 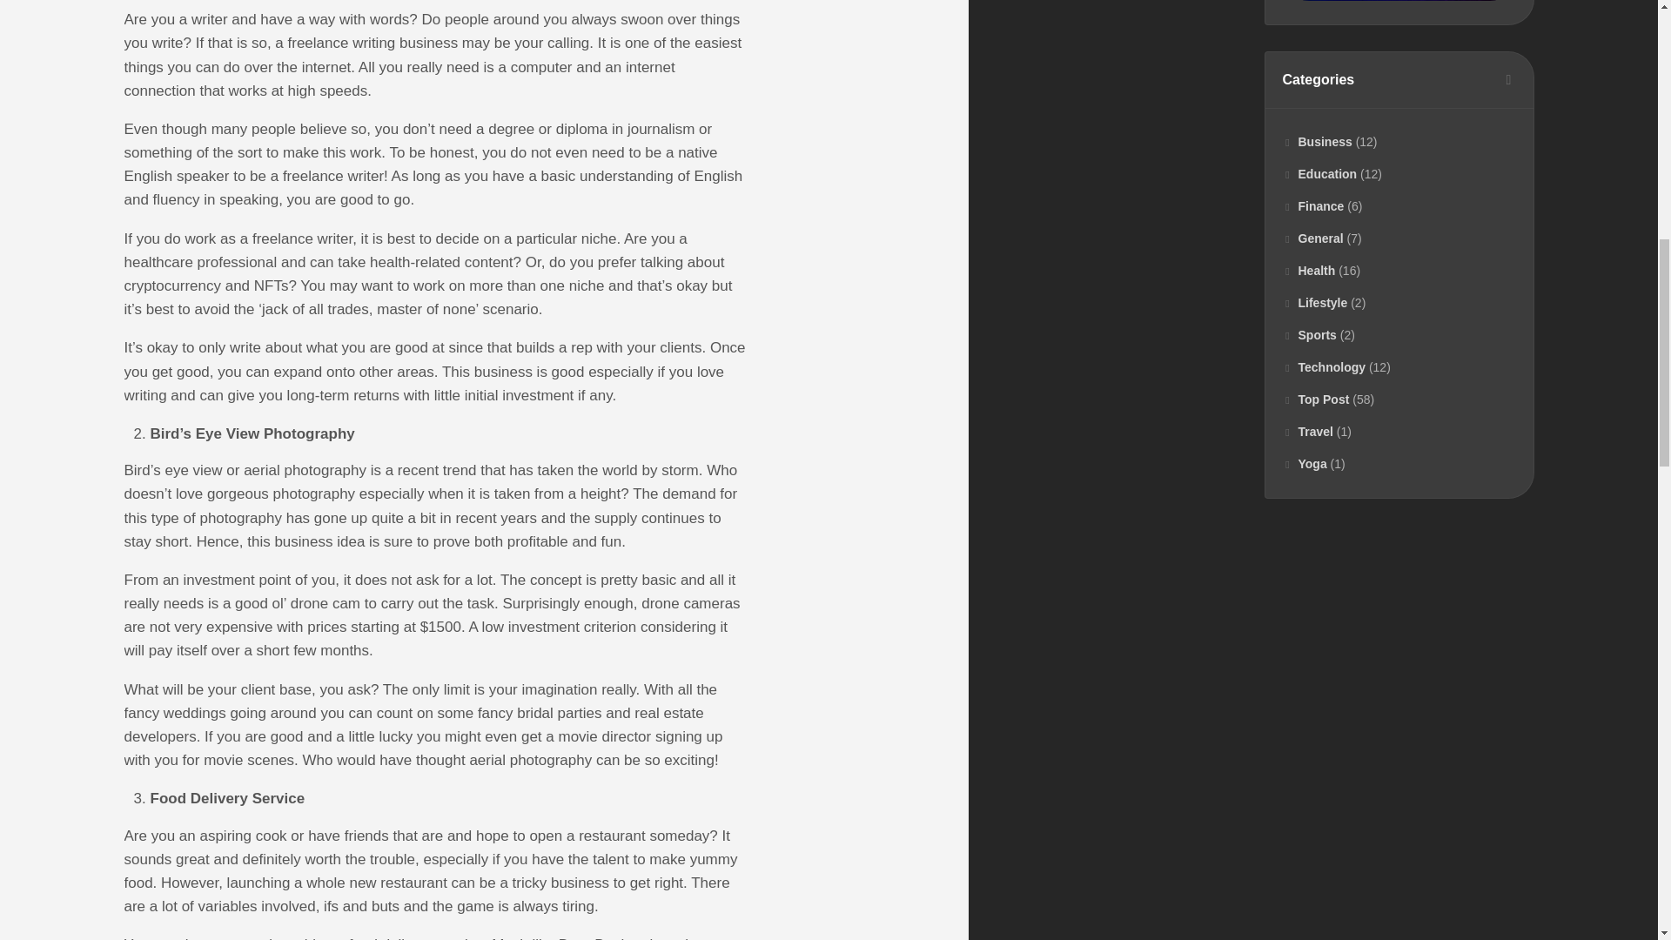 I want to click on Education, so click(x=1319, y=174).